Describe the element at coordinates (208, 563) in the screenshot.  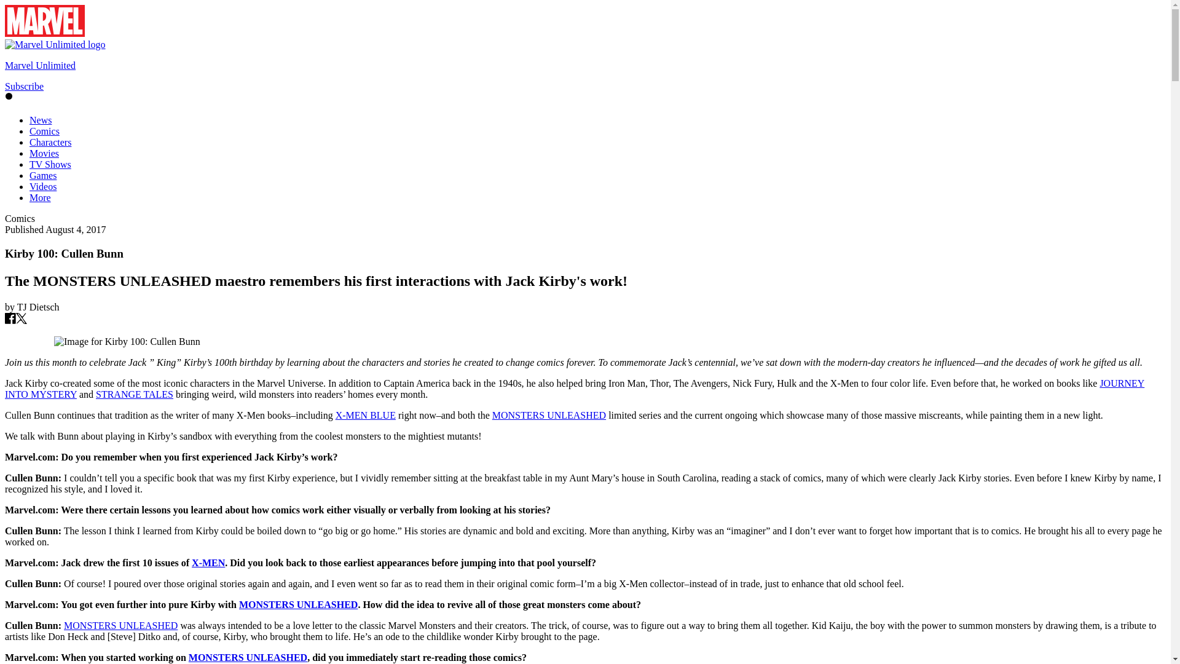
I see `X-MEN` at that location.